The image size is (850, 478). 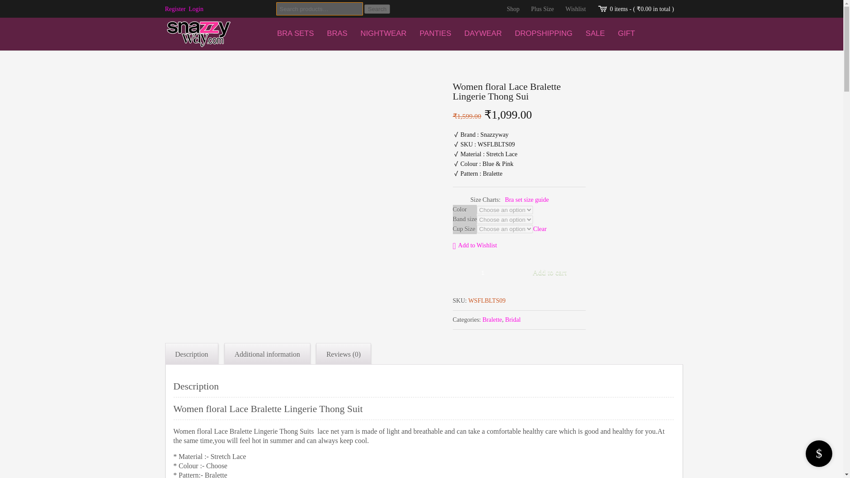 I want to click on Shop, so click(x=513, y=9).